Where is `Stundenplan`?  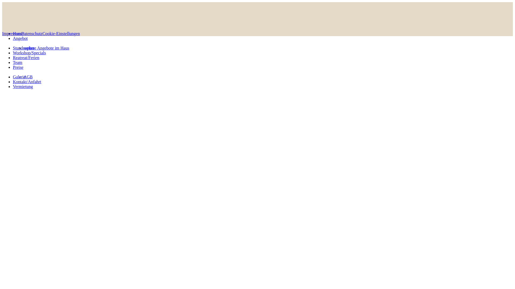
Stundenplan is located at coordinates (24, 48).